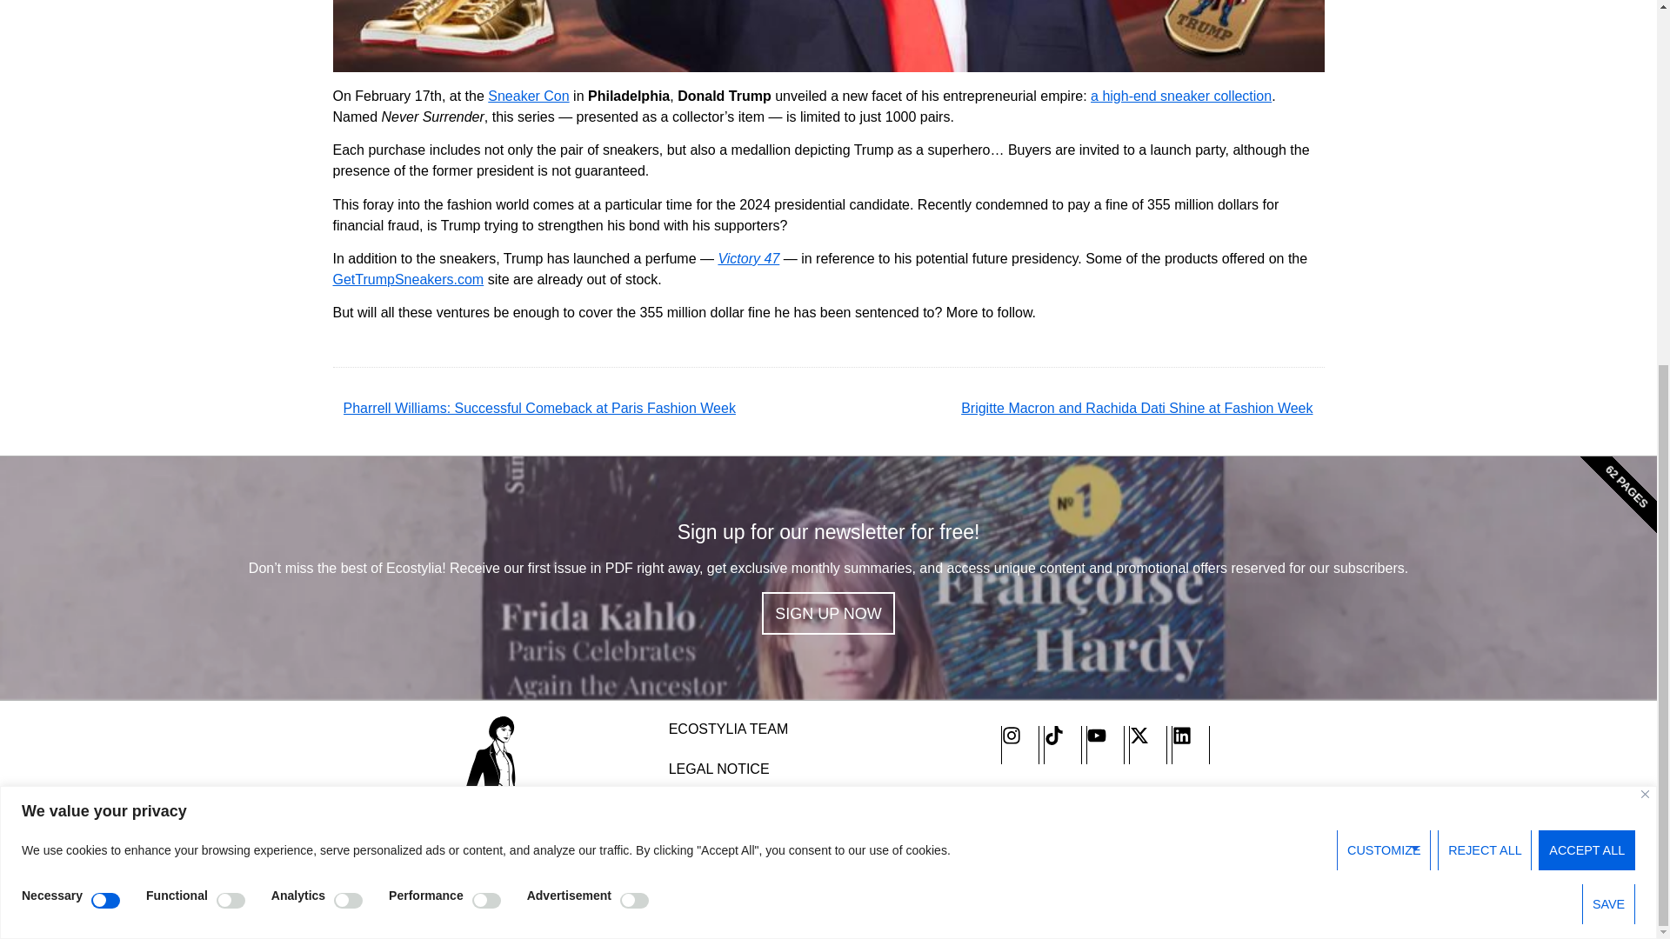  I want to click on ACCEPT ALL, so click(1586, 259).